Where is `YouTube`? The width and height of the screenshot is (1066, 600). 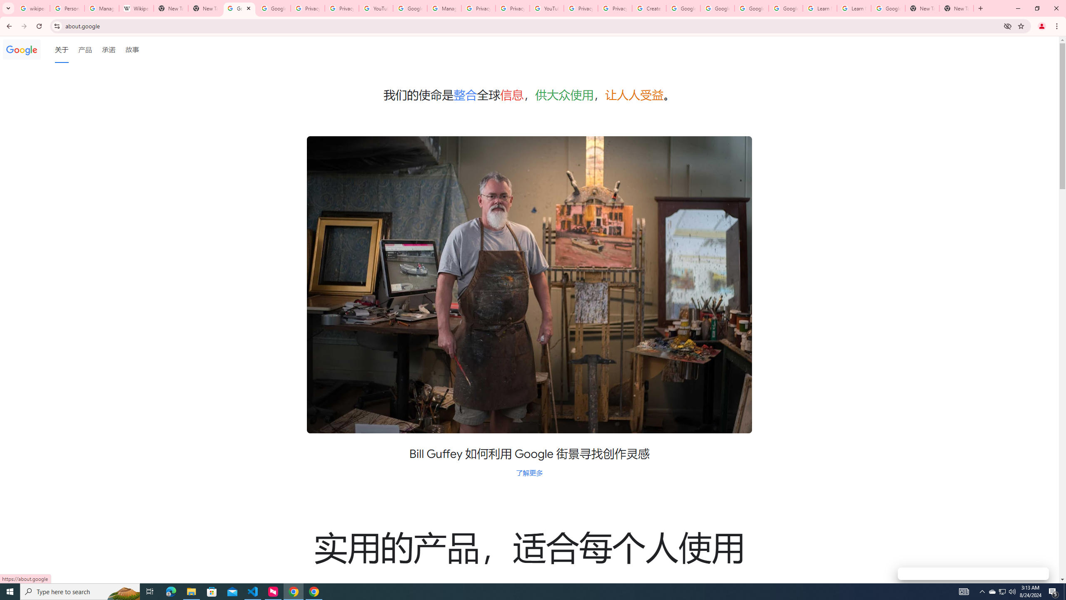 YouTube is located at coordinates (546, 8).